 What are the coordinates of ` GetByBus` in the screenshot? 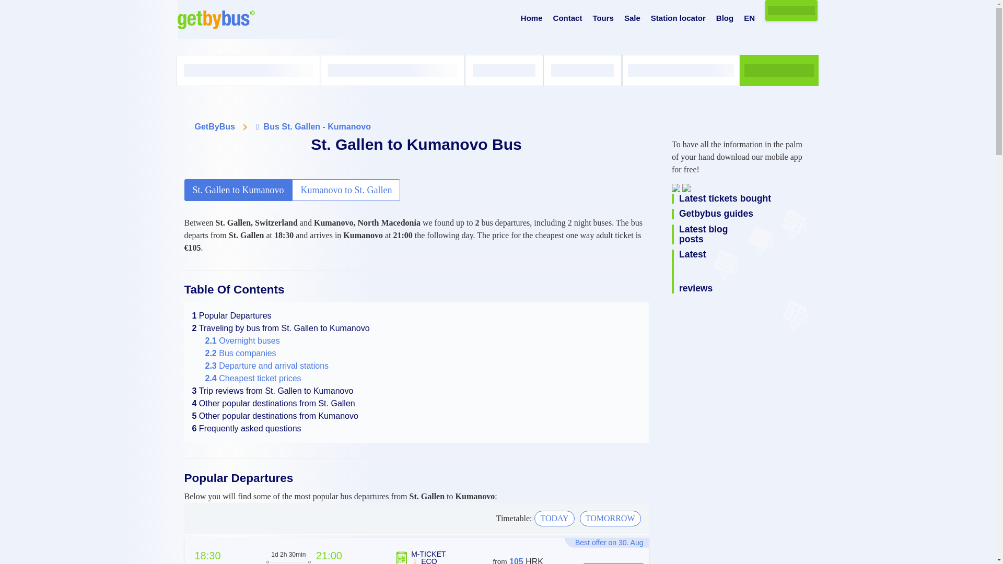 It's located at (214, 126).